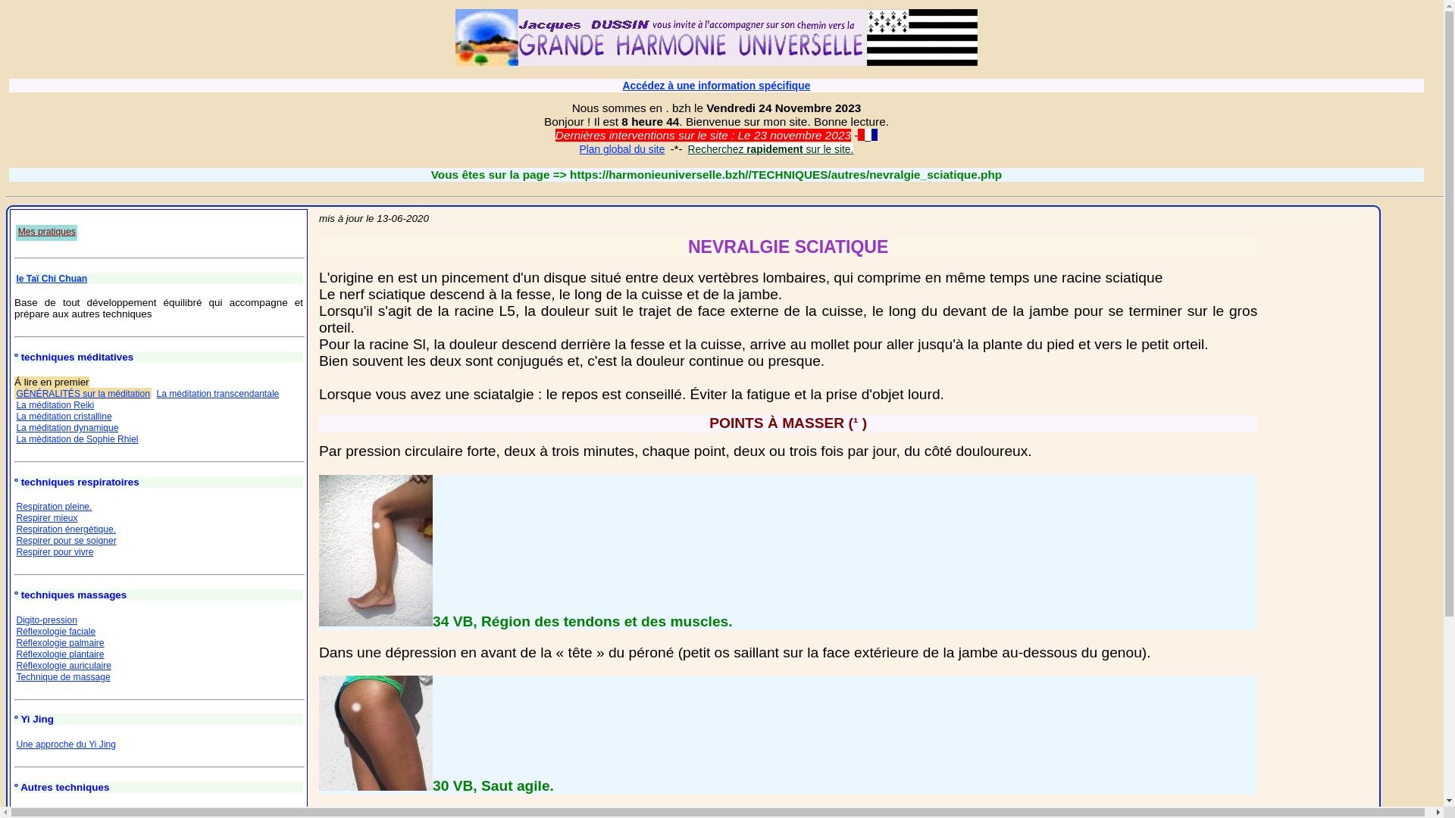 The width and height of the screenshot is (1455, 818). I want to click on Respirer pour se soigner, so click(66, 541).